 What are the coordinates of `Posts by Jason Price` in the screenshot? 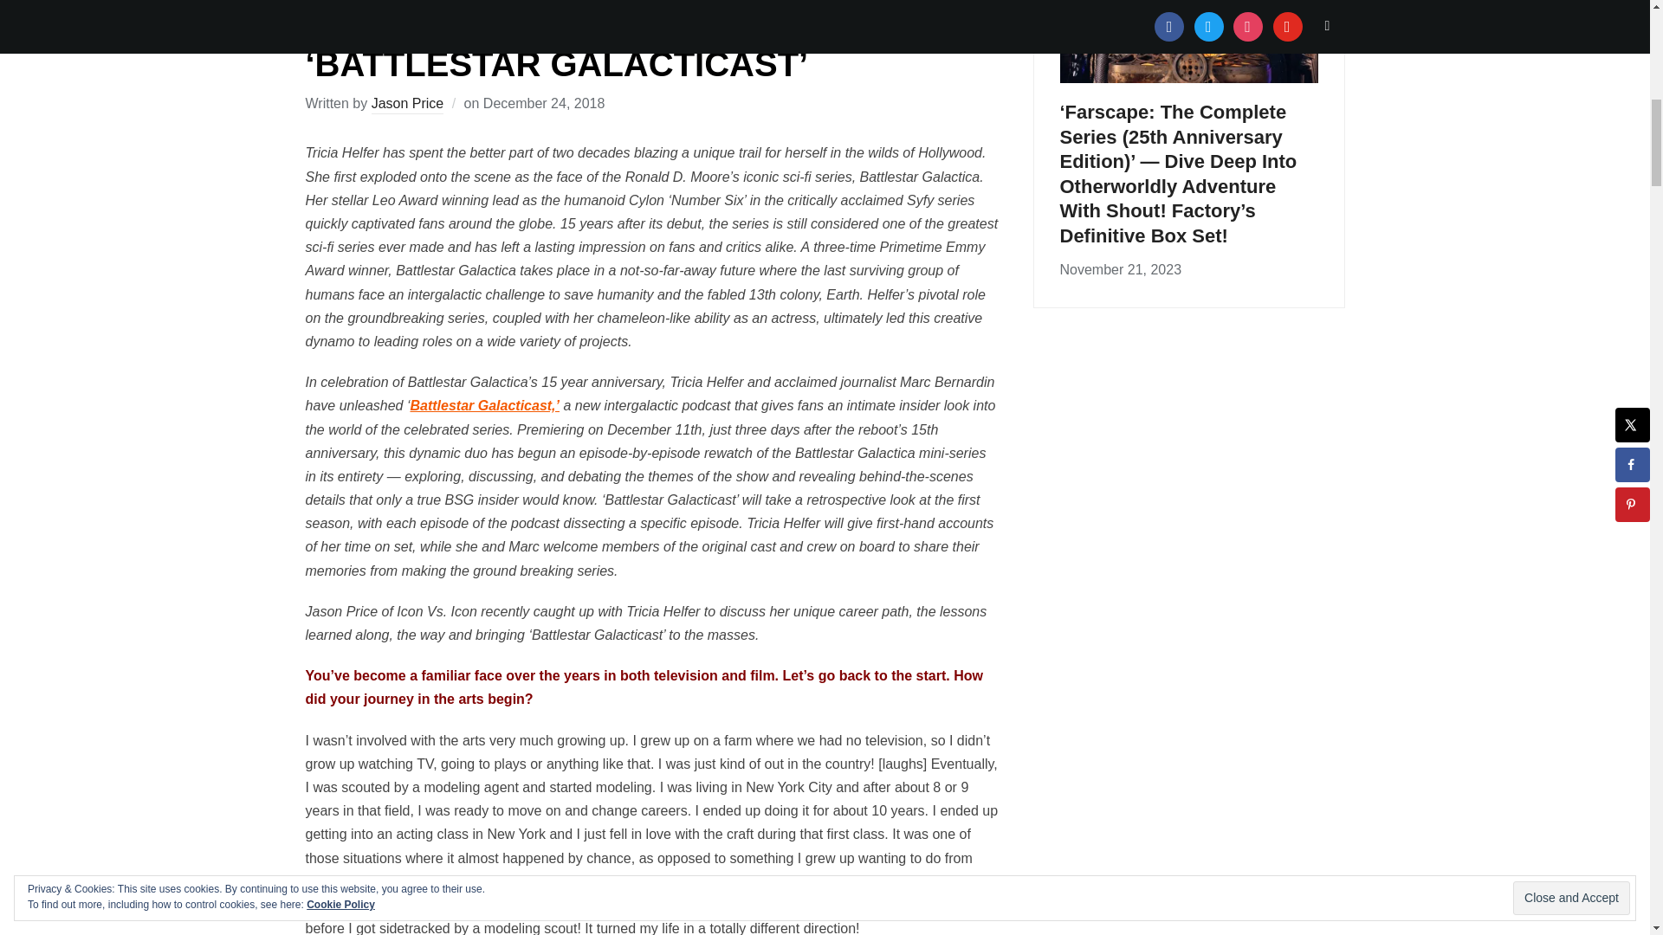 It's located at (407, 105).